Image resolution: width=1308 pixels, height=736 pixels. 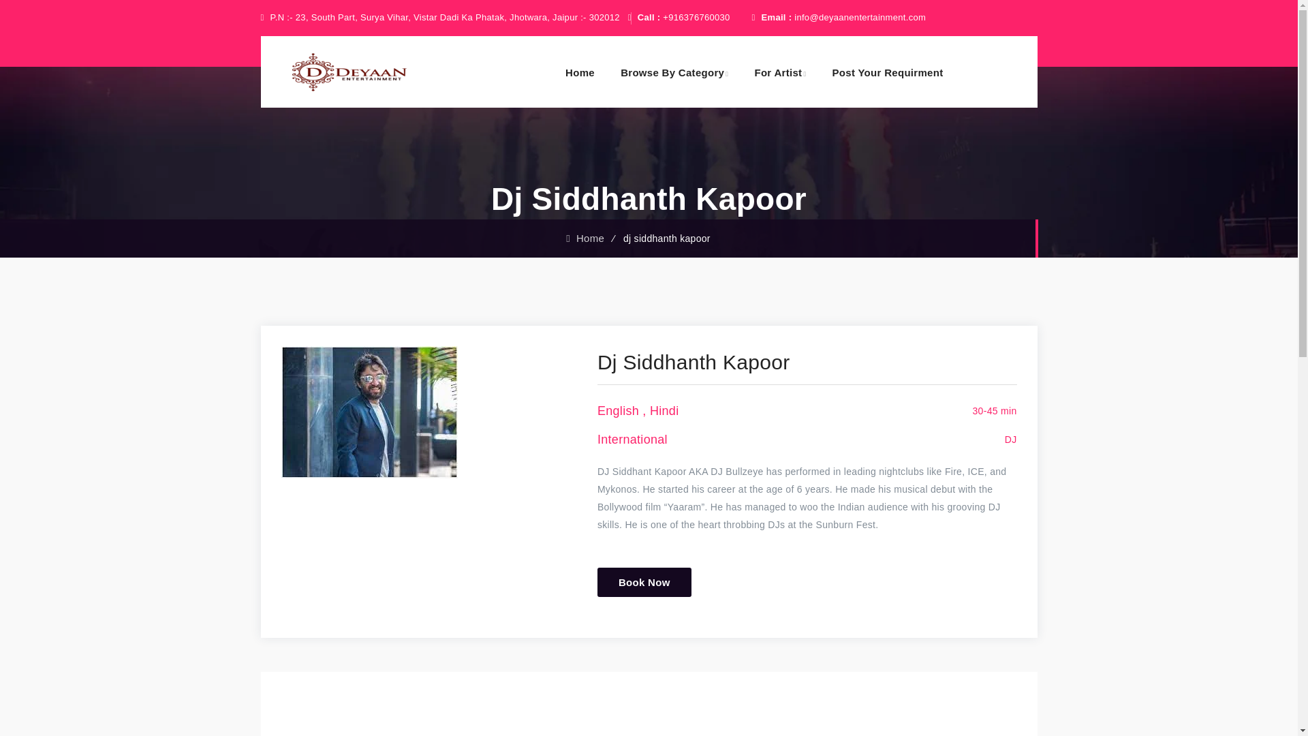 What do you see at coordinates (995, 411) in the screenshot?
I see `30-45 min` at bounding box center [995, 411].